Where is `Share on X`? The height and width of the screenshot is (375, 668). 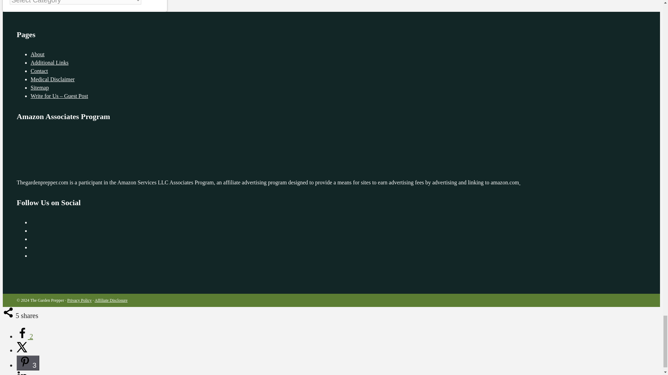
Share on X is located at coordinates (22, 350).